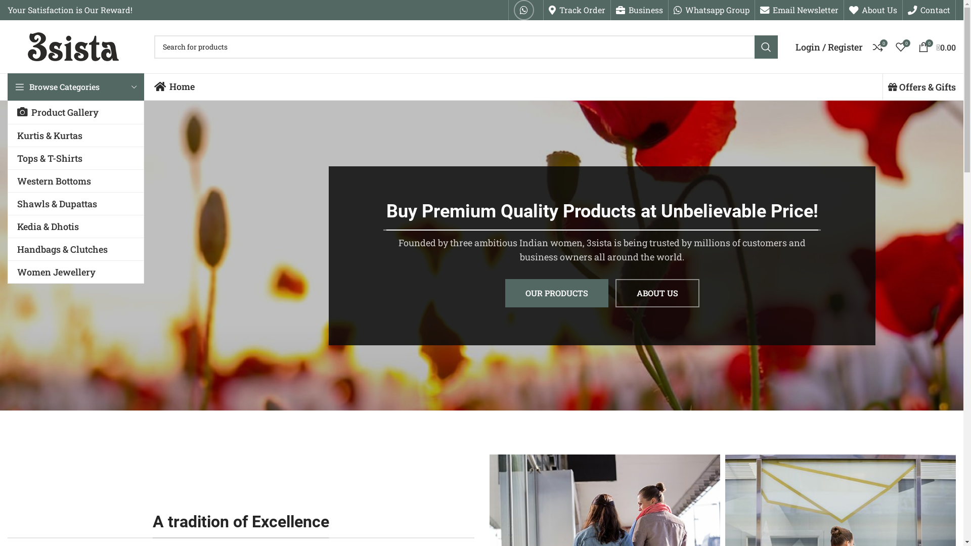 Image resolution: width=971 pixels, height=546 pixels. Describe the element at coordinates (466, 47) in the screenshot. I see `Search for products` at that location.